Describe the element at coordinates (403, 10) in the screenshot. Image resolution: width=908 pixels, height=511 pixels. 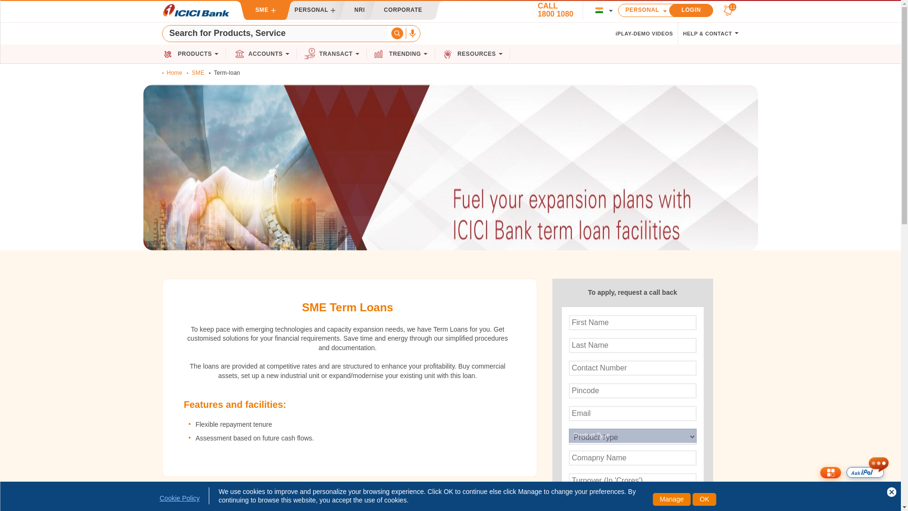
I see `CORPORATE` at that location.